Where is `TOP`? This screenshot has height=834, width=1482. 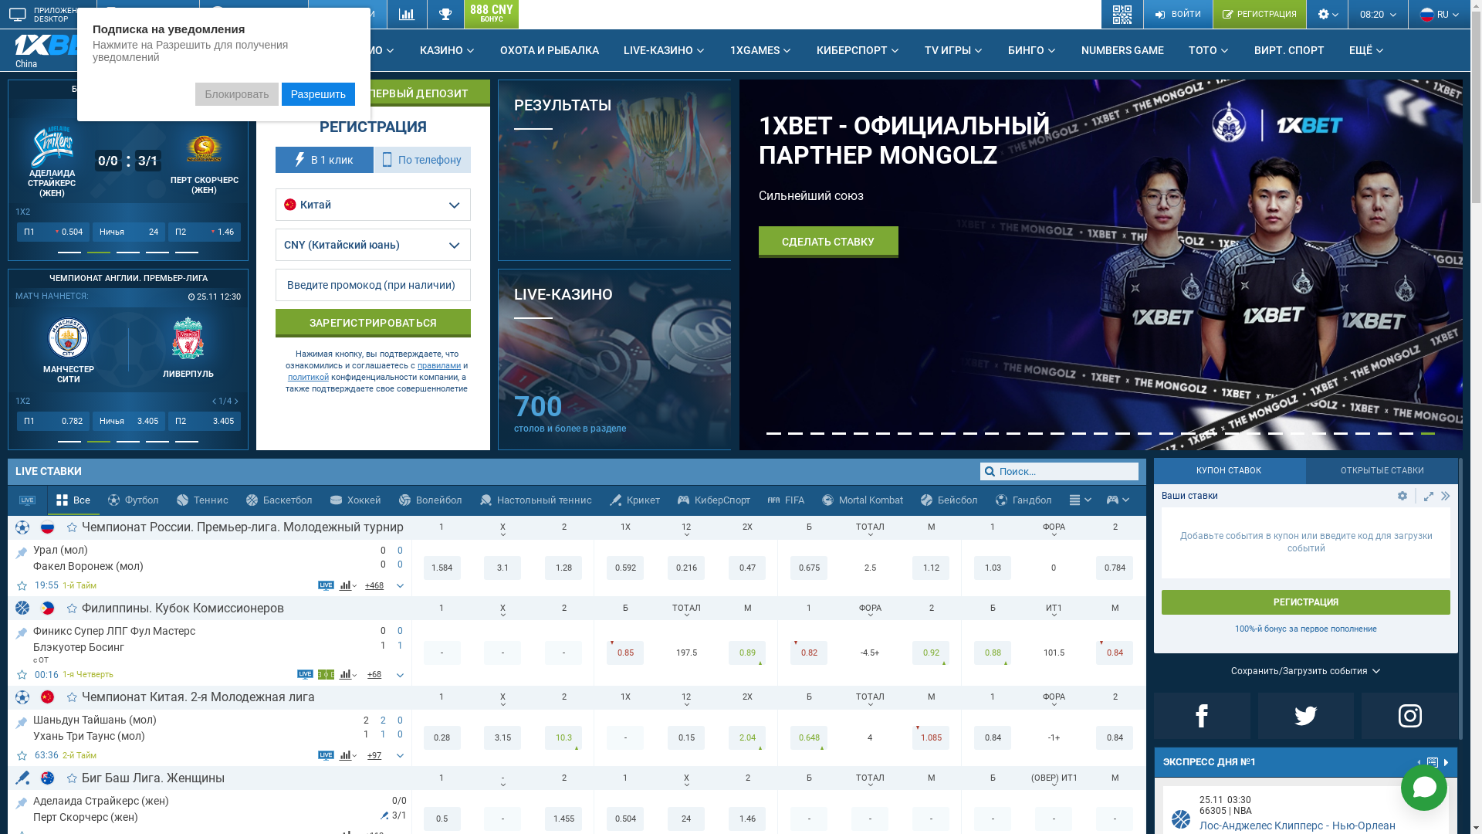 TOP is located at coordinates (22, 630).